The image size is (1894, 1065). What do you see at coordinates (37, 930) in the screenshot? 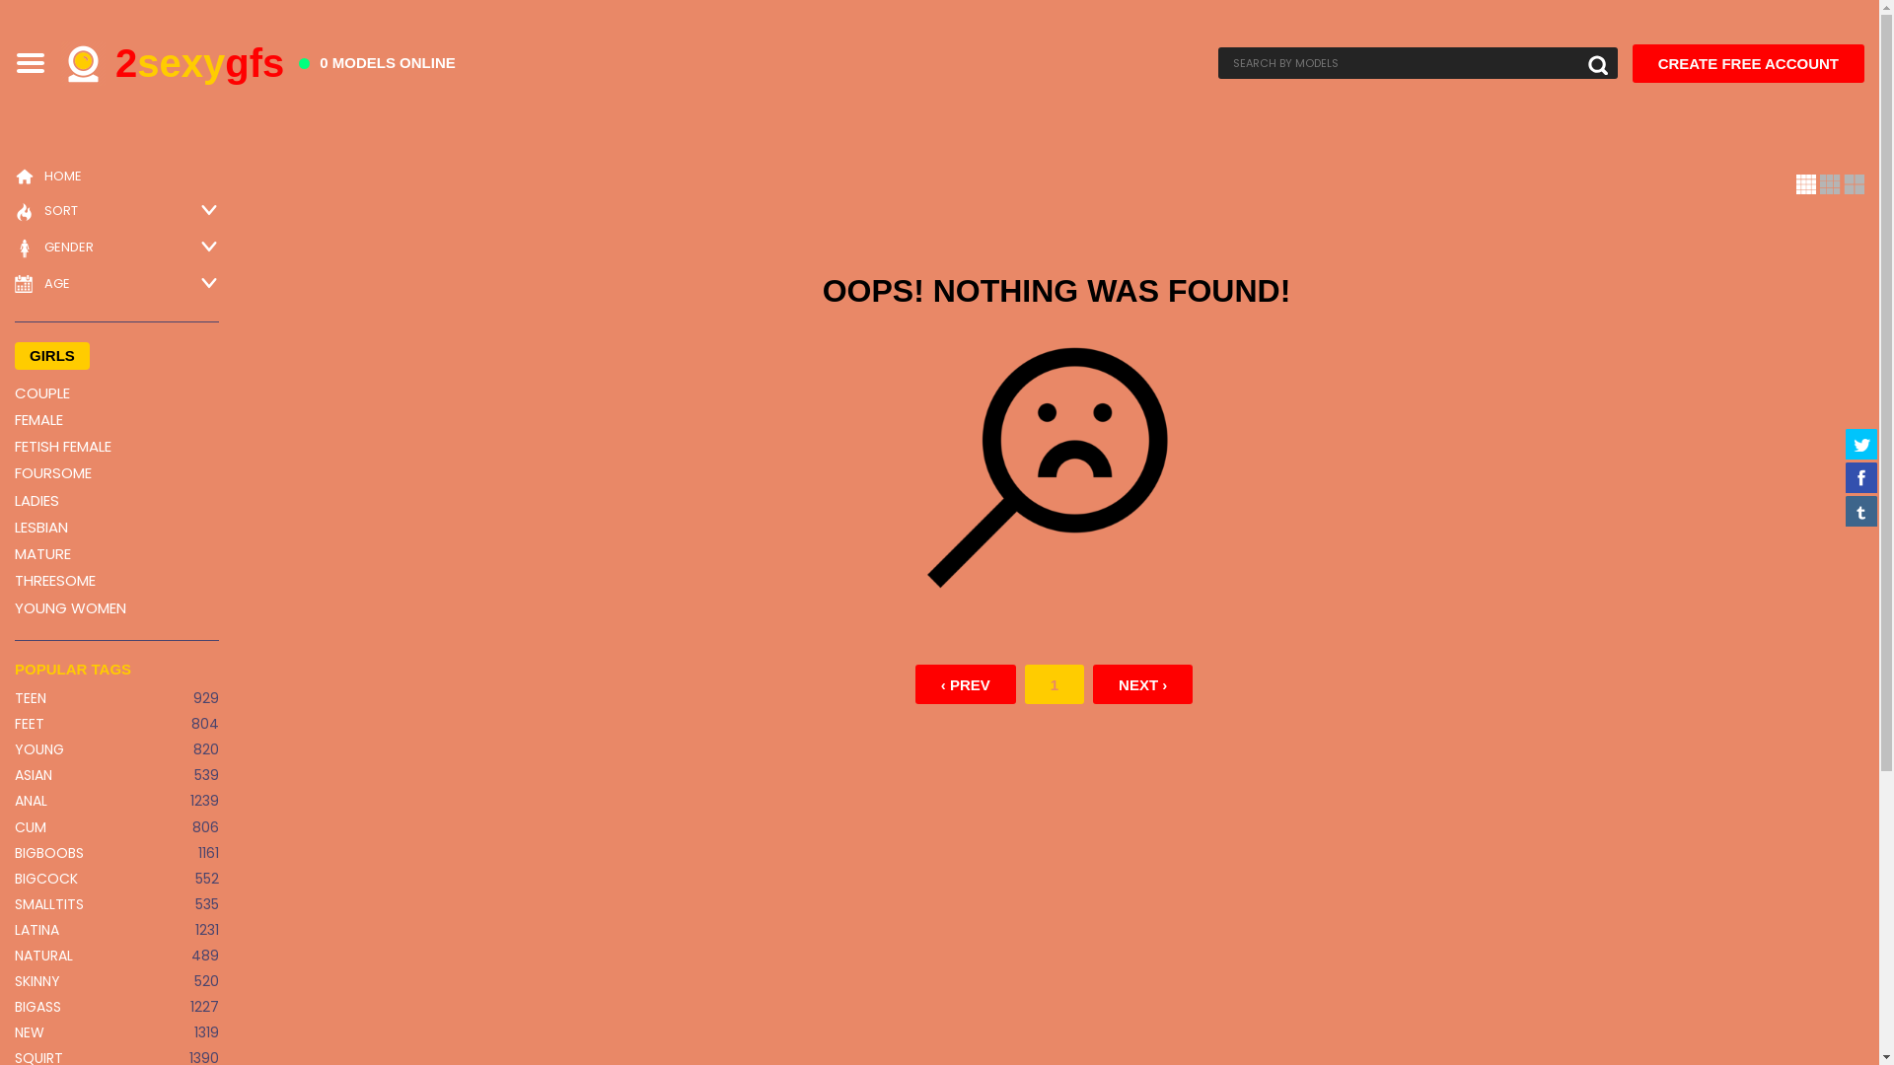
I see `LATINA` at bounding box center [37, 930].